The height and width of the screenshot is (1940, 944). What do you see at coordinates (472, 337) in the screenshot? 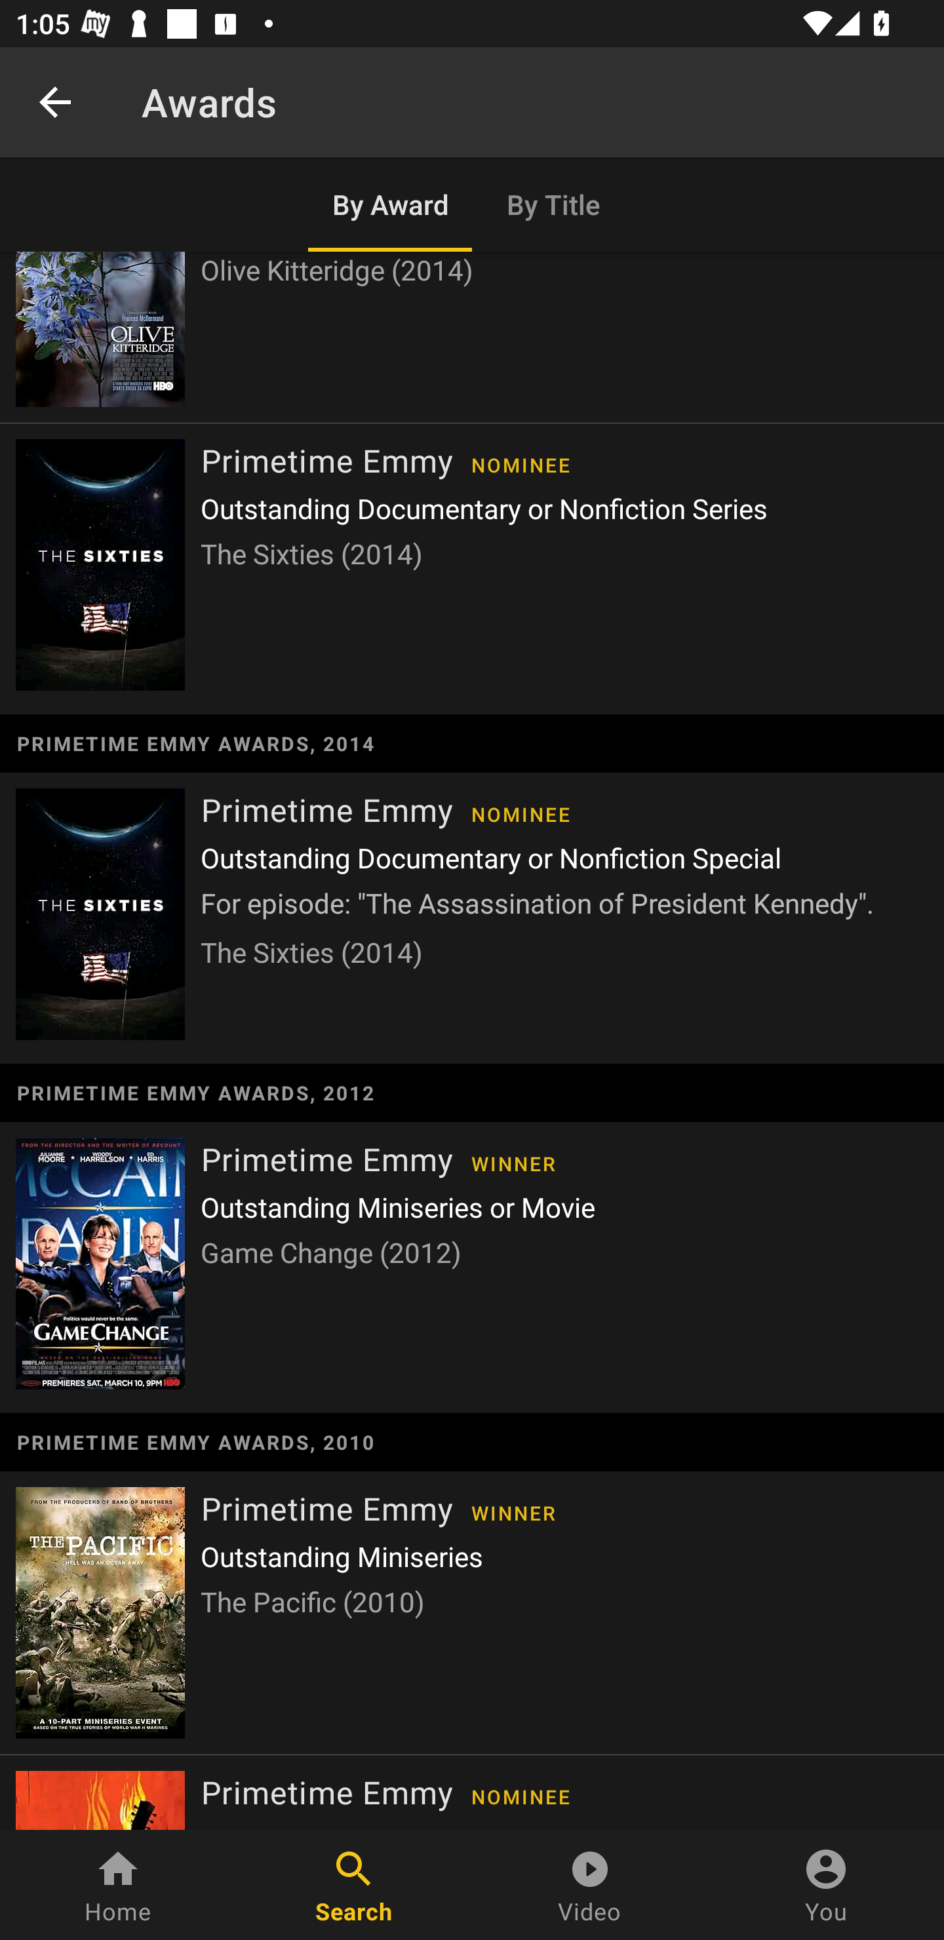
I see `Olive Kitteridge (2014)` at bounding box center [472, 337].